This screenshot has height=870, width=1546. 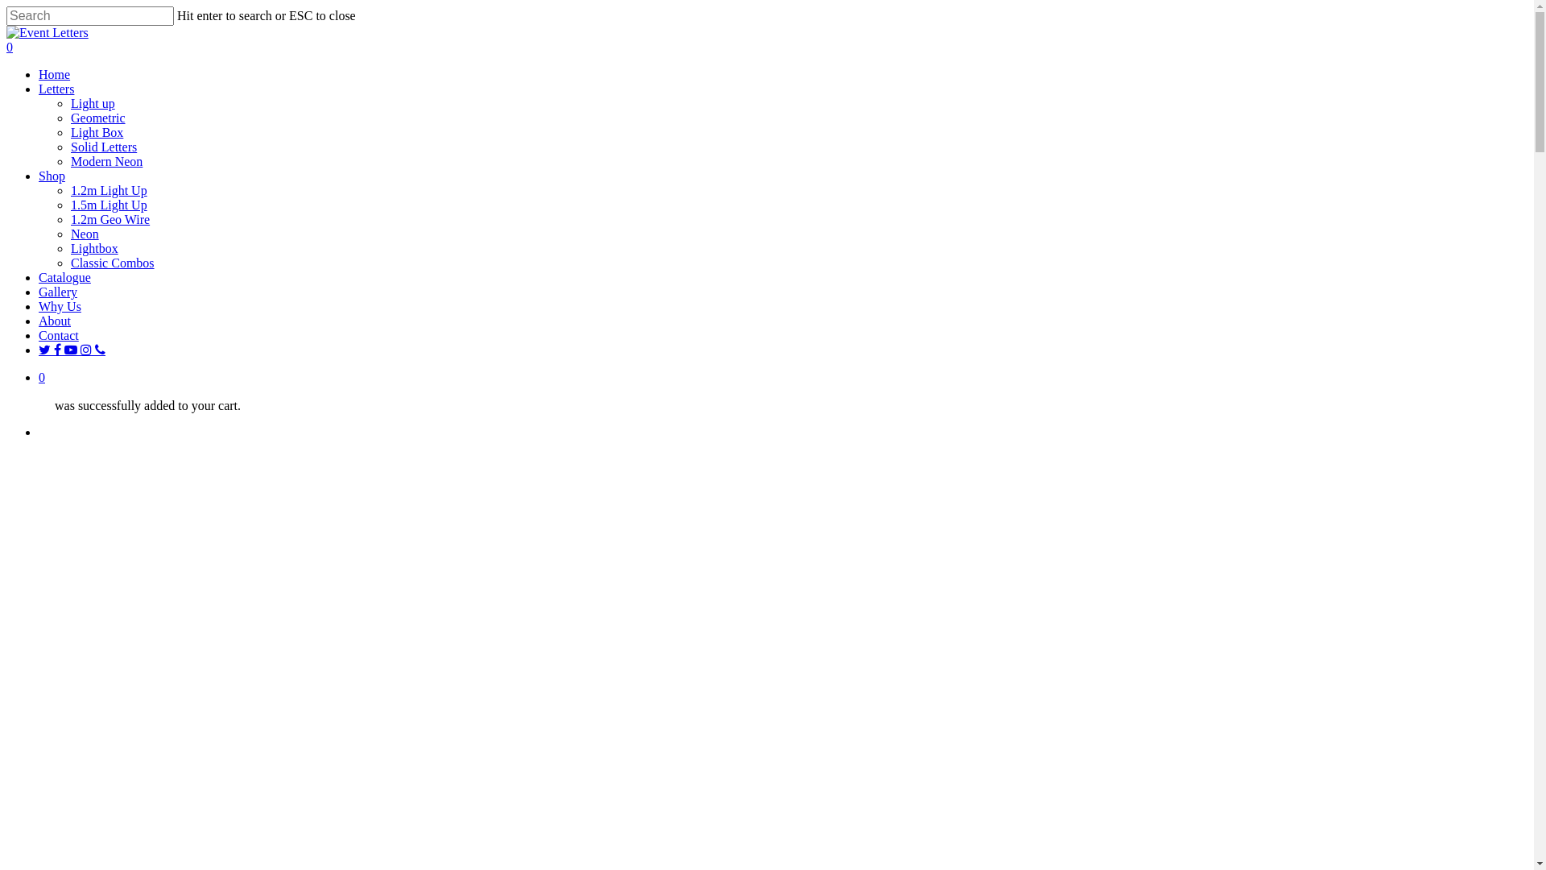 I want to click on Lightbox, so click(x=95, y=248).